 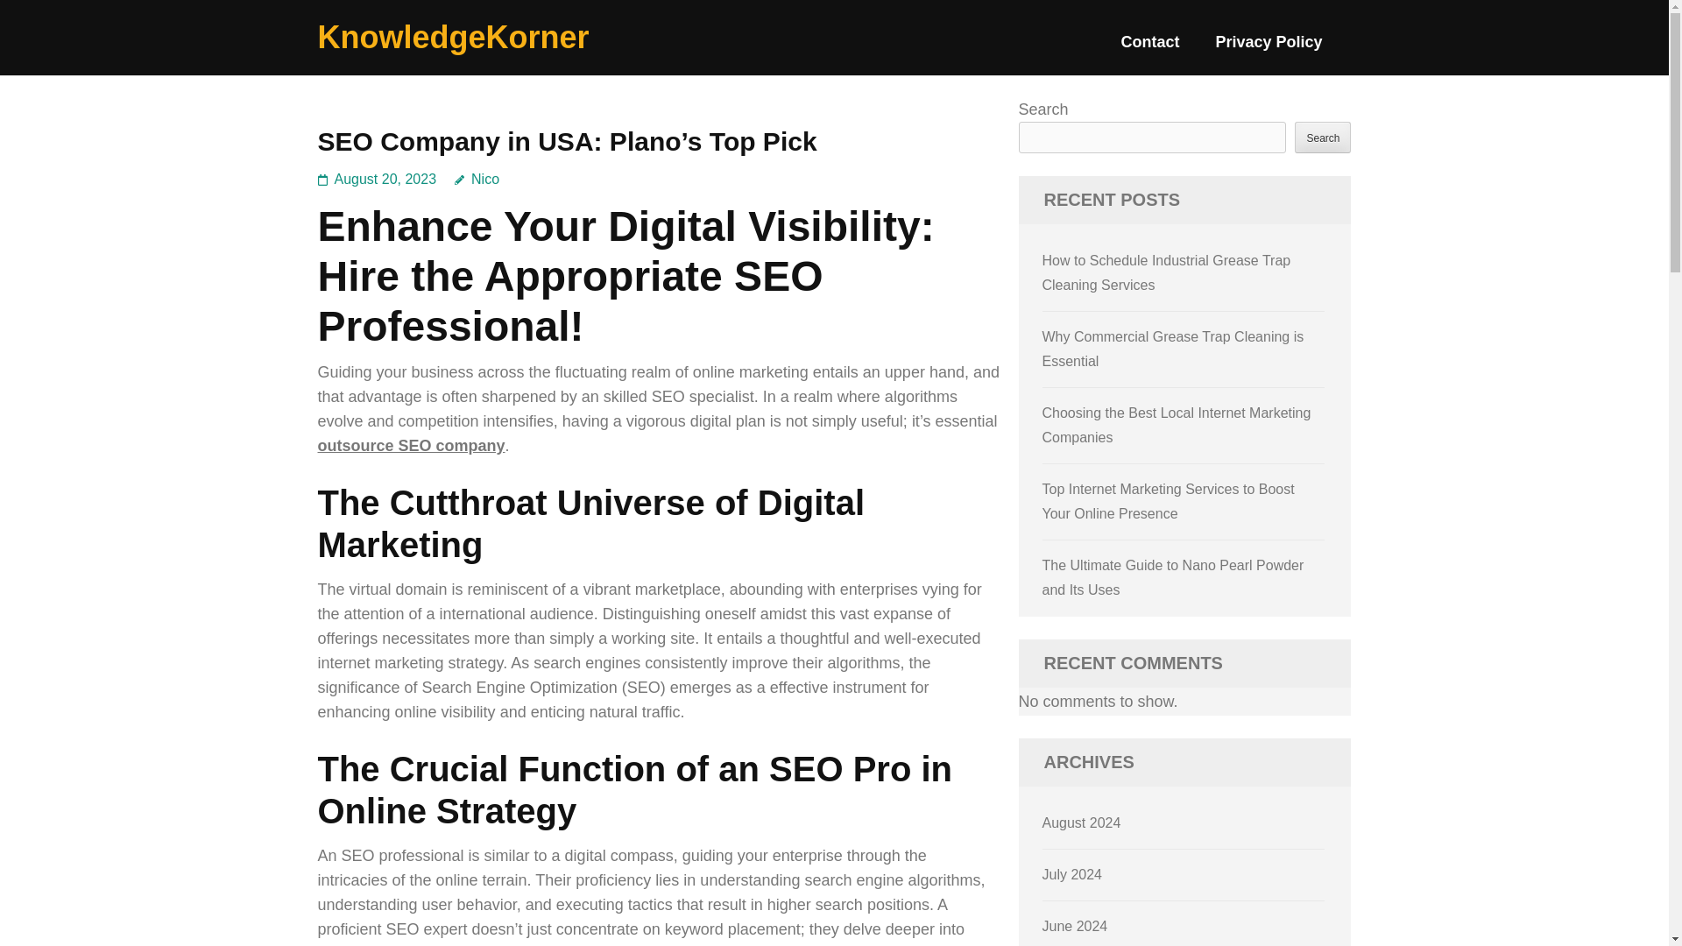 I want to click on June 2024, so click(x=1076, y=925).